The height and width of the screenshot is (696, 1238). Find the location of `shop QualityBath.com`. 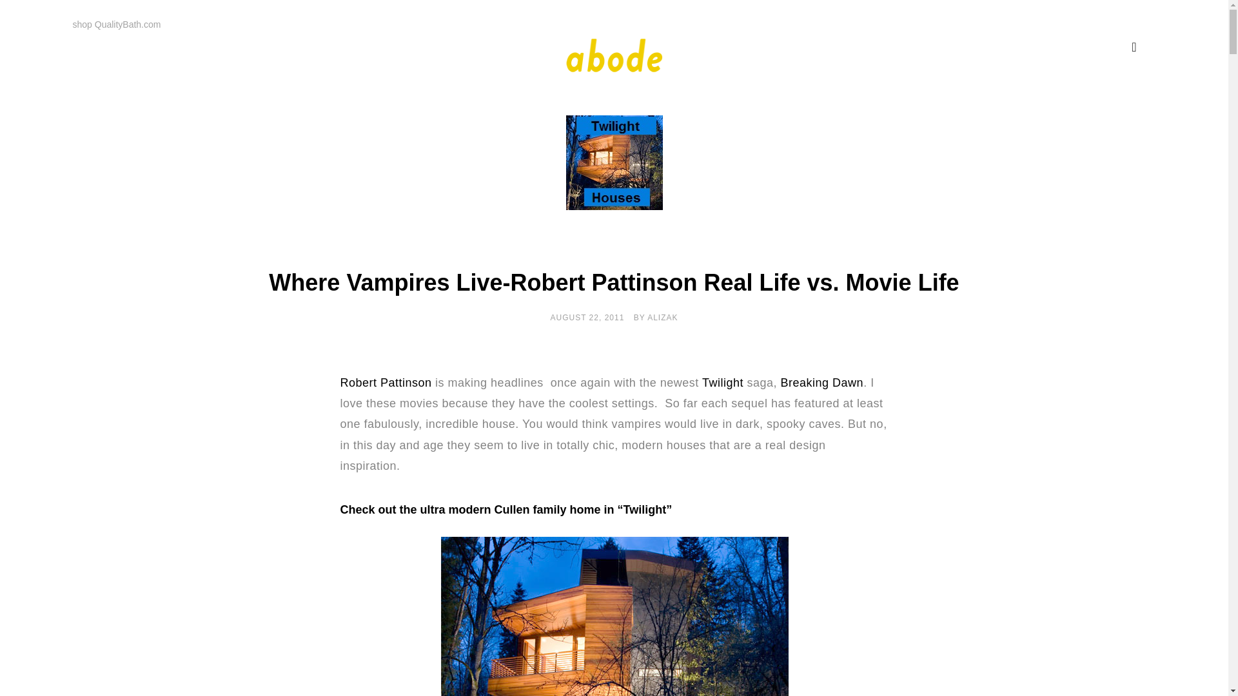

shop QualityBath.com is located at coordinates (116, 24).